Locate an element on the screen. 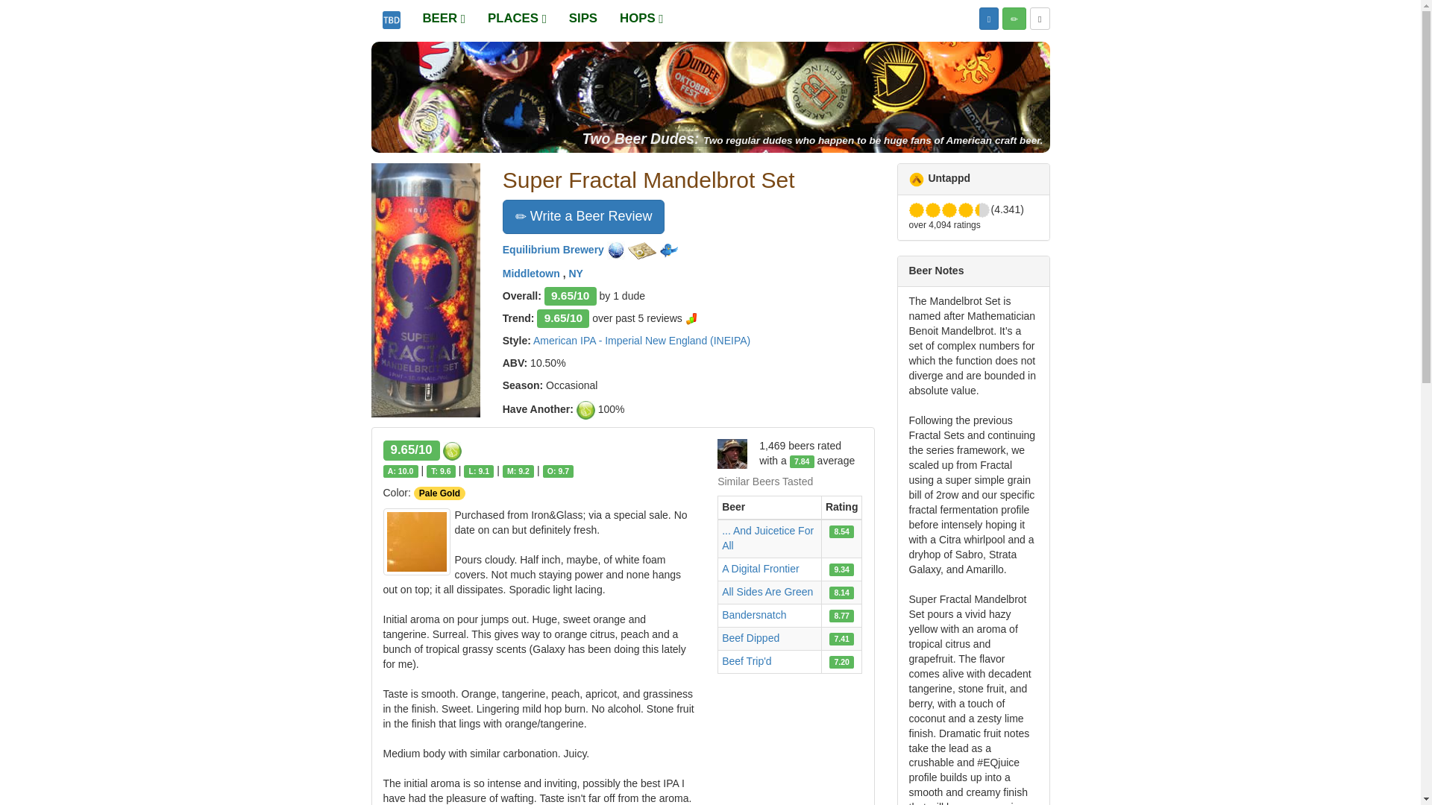 The height and width of the screenshot is (805, 1432). ... And Juicetice For All is located at coordinates (767, 538).